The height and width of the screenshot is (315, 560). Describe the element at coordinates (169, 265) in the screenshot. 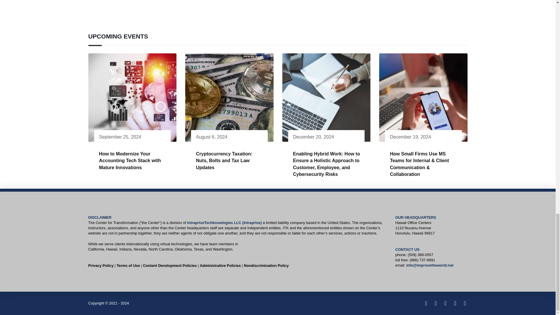

I see `Content Development Policies` at that location.